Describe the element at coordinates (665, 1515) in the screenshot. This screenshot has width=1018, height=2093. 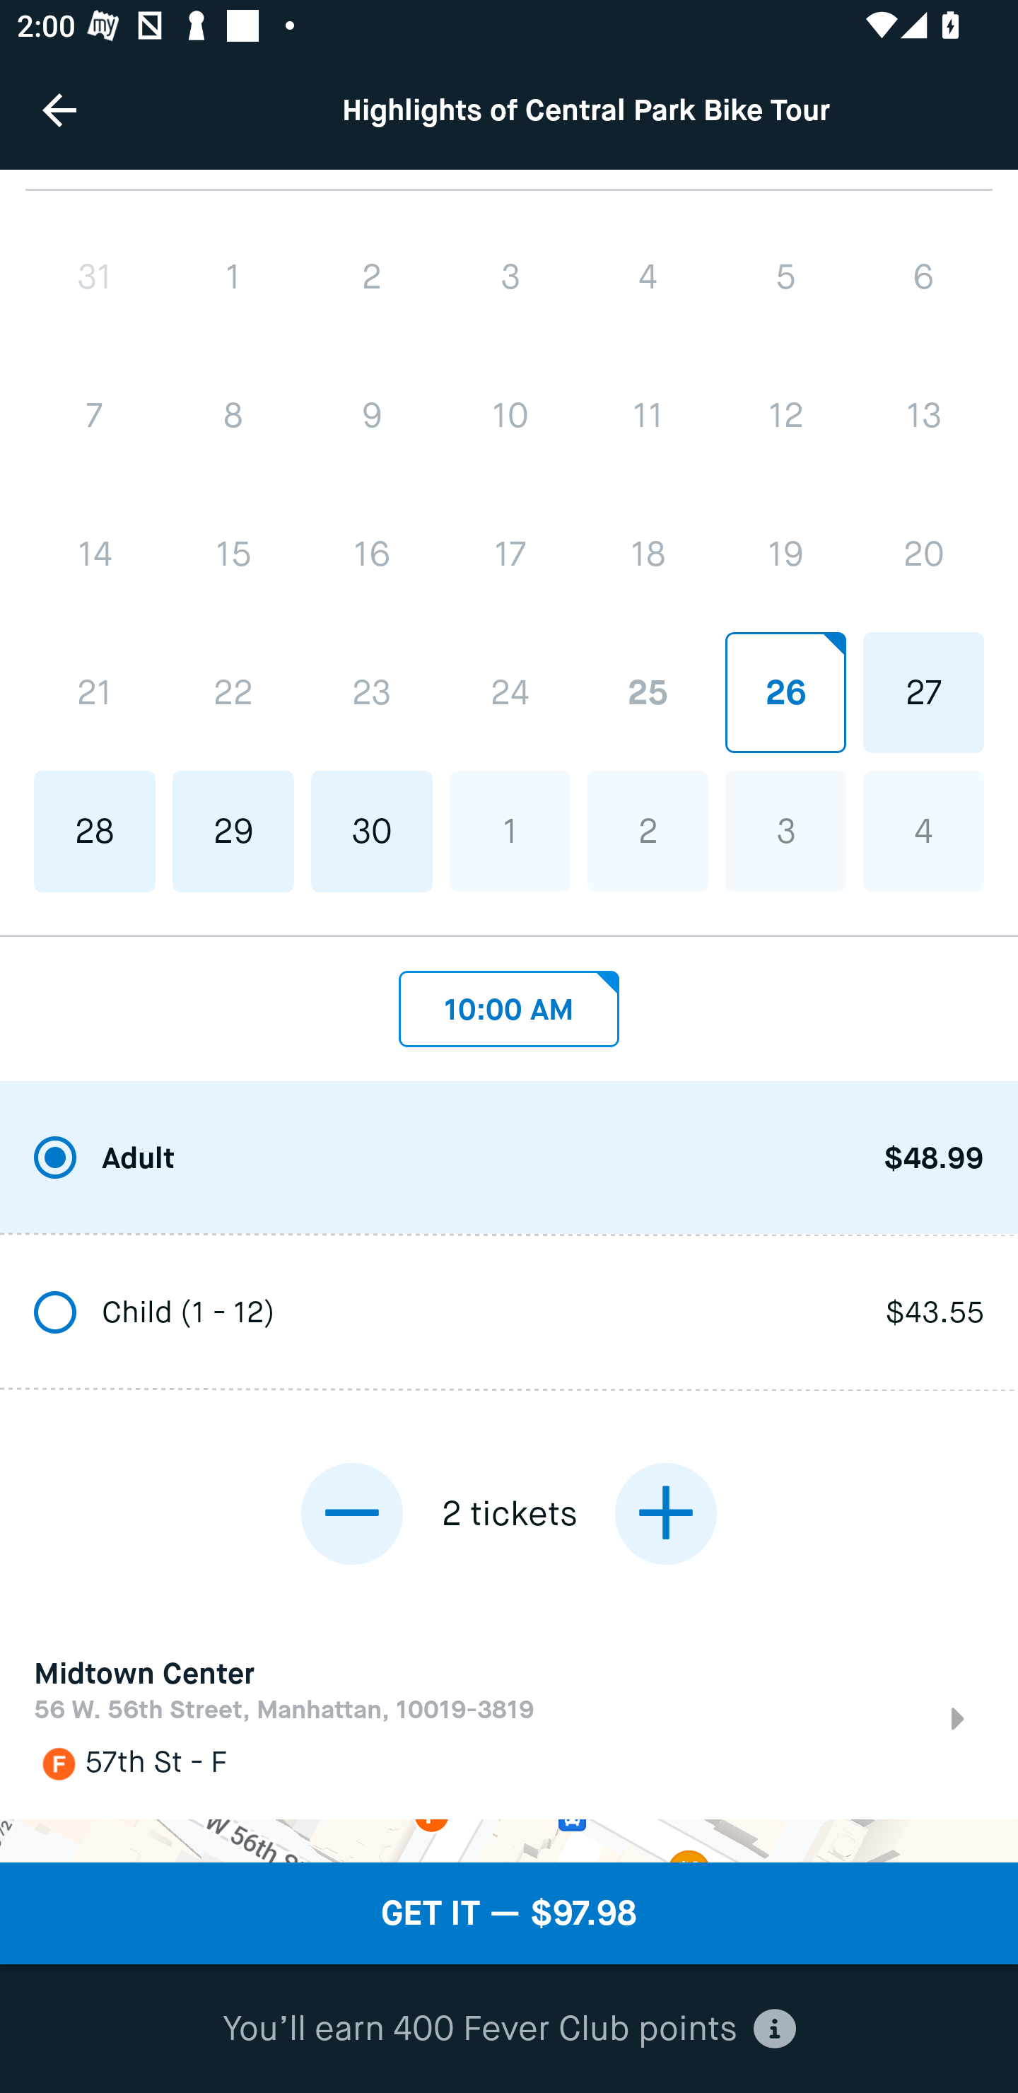
I see `increase` at that location.